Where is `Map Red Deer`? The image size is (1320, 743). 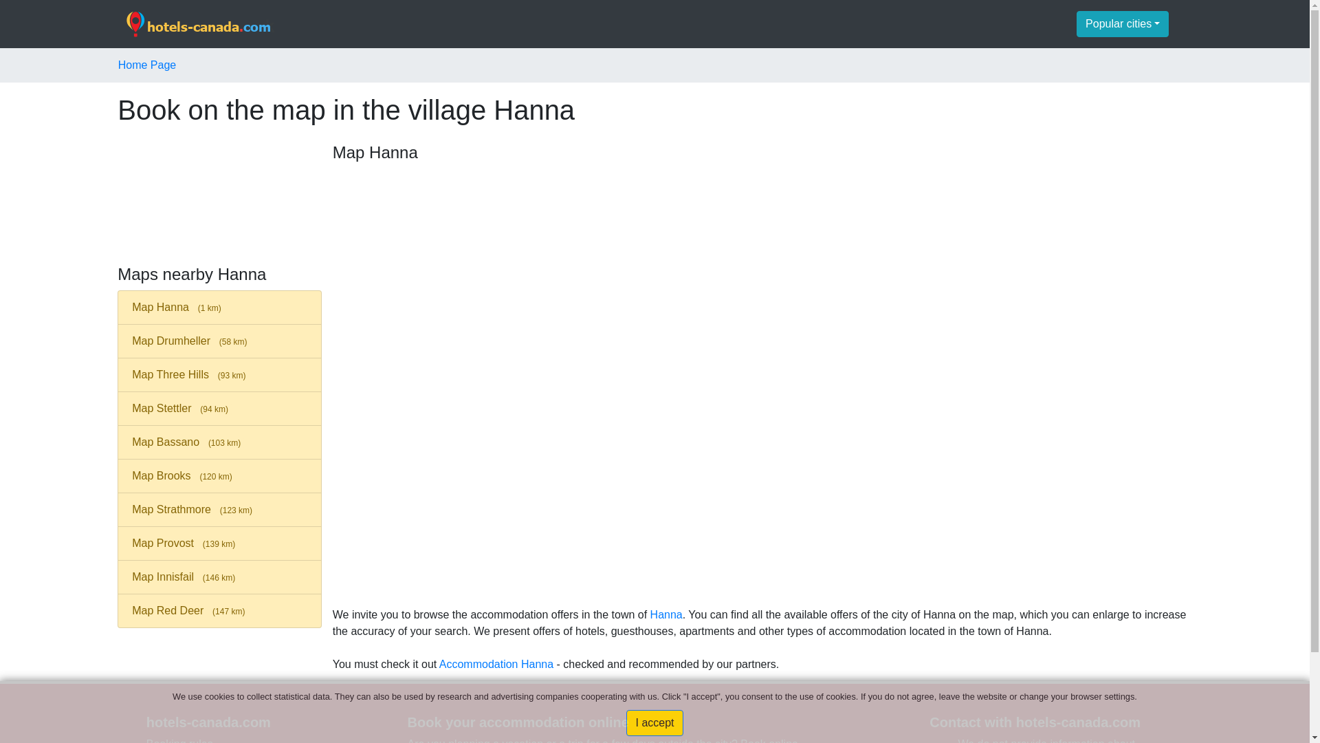
Map Red Deer is located at coordinates (219, 610).